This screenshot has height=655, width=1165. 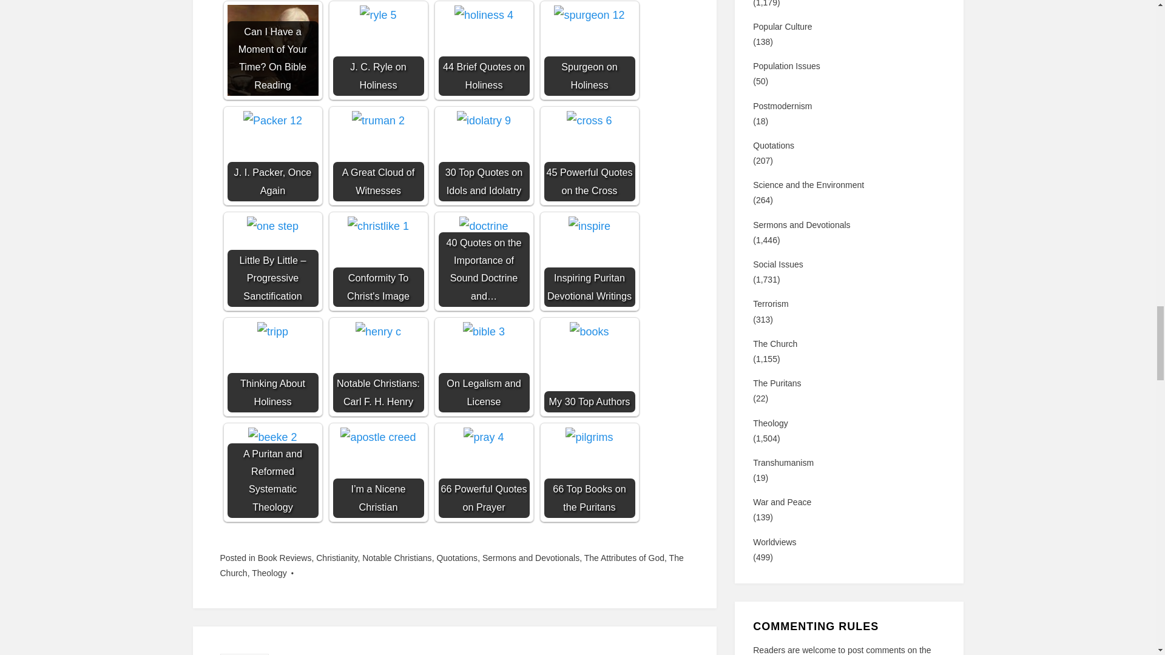 What do you see at coordinates (483, 50) in the screenshot?
I see `44 Brief Quotes on Holiness` at bounding box center [483, 50].